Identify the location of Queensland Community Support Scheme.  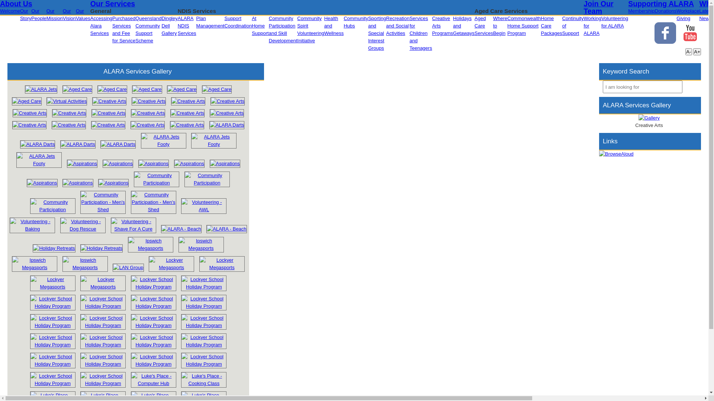
(148, 30).